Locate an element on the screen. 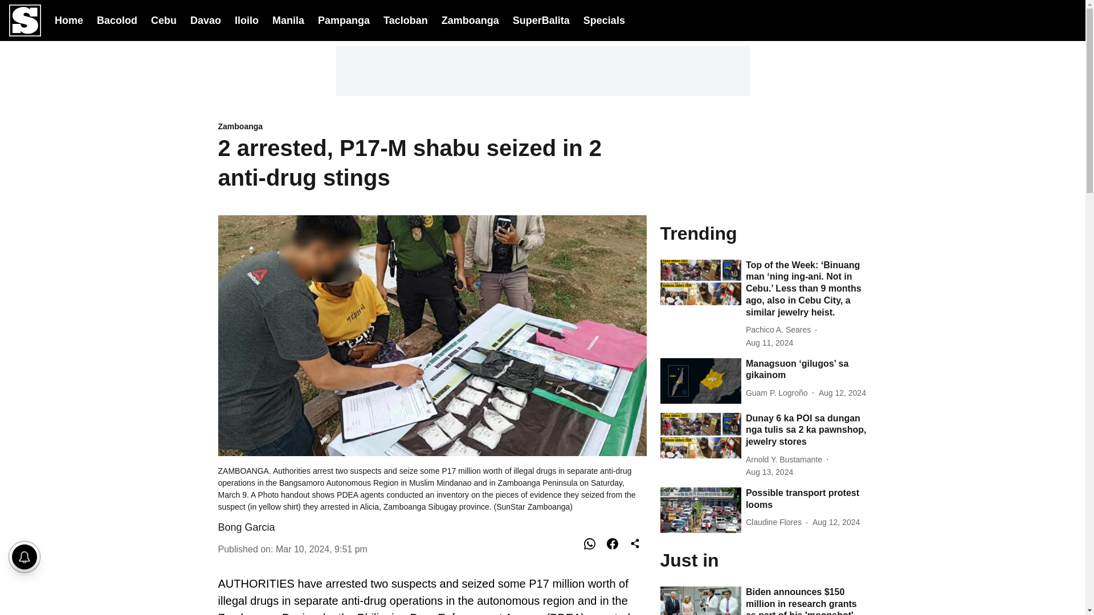 The image size is (1094, 615). Possible transport protest looms is located at coordinates (807, 499).